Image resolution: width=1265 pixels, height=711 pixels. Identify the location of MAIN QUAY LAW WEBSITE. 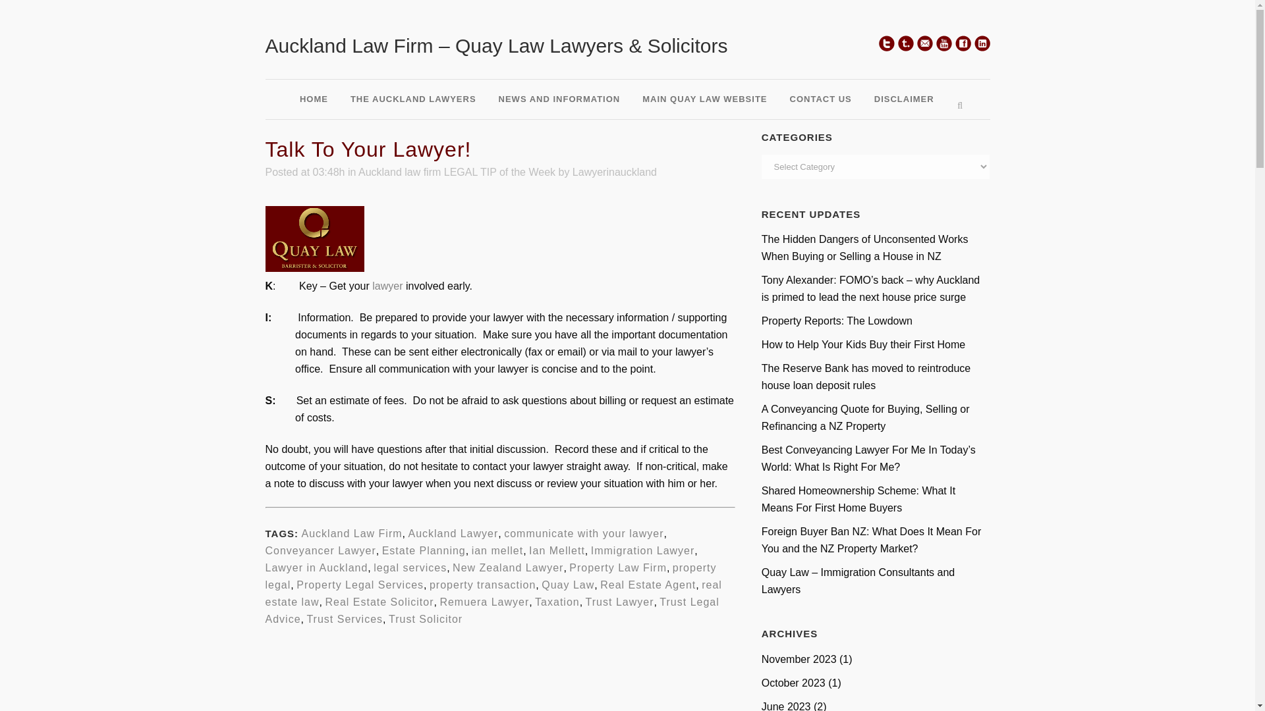
(704, 99).